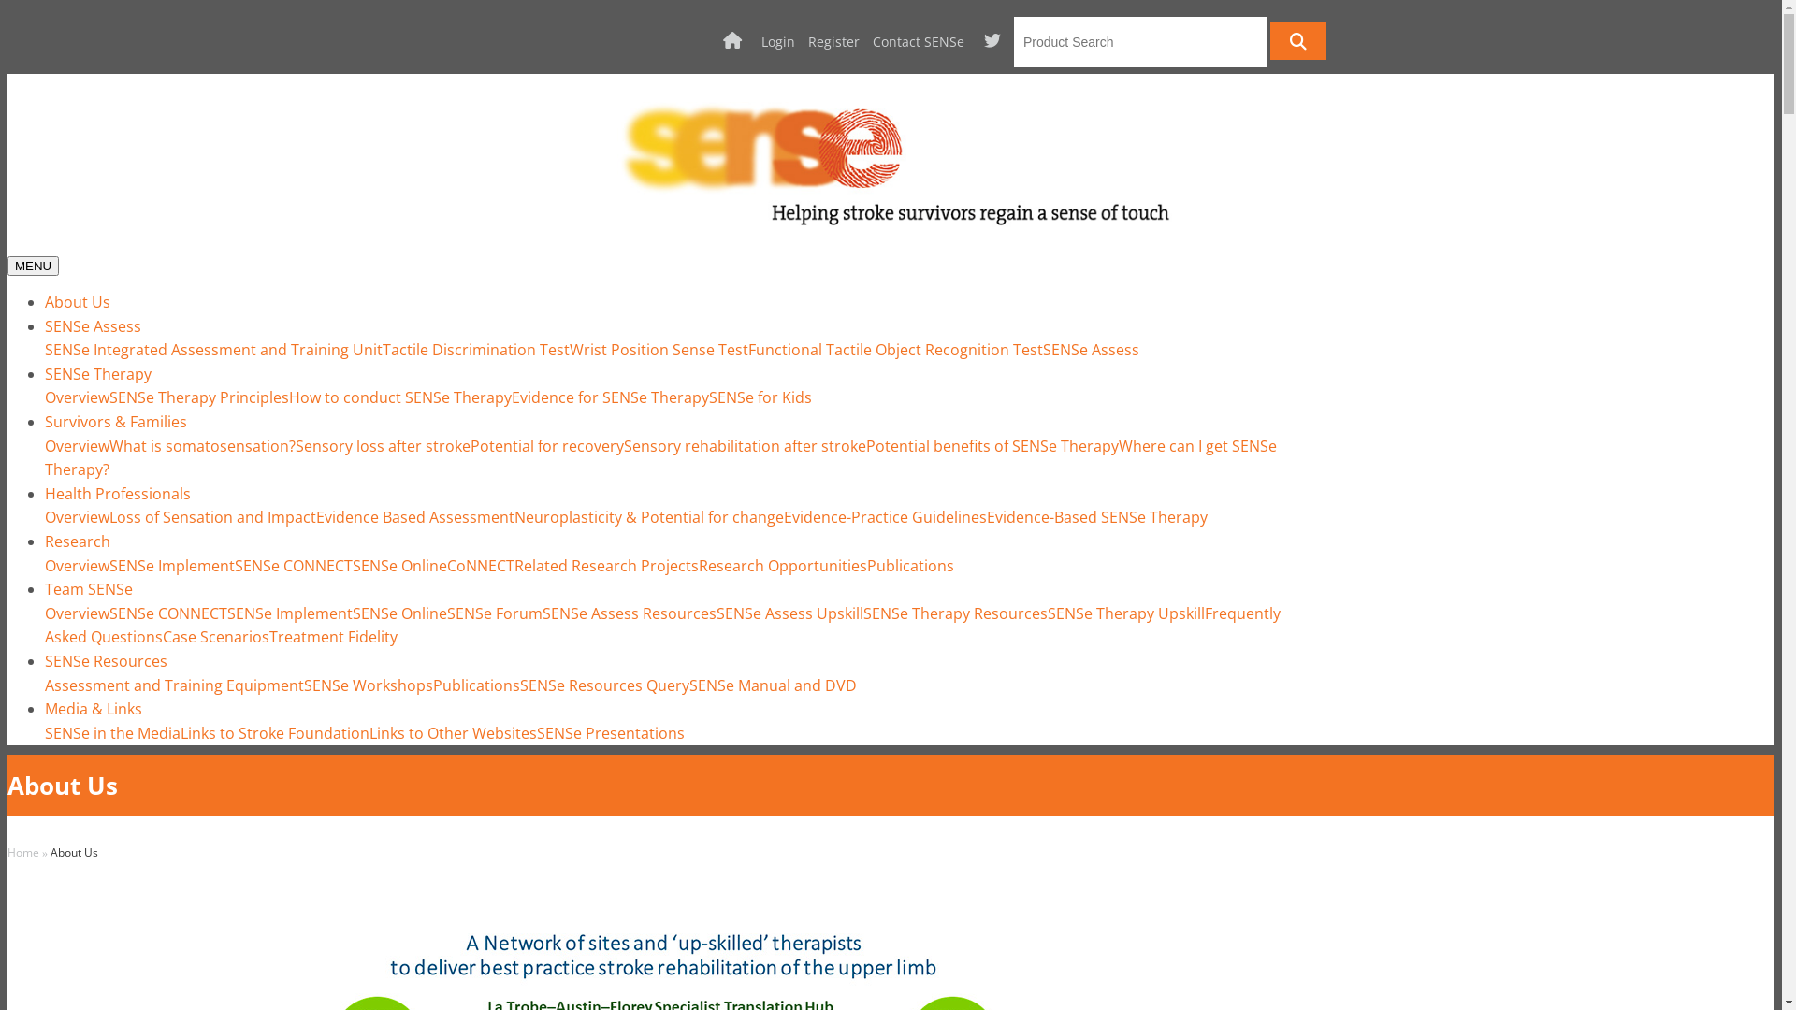 This screenshot has width=1796, height=1010. I want to click on Related Research Projects, so click(606, 566).